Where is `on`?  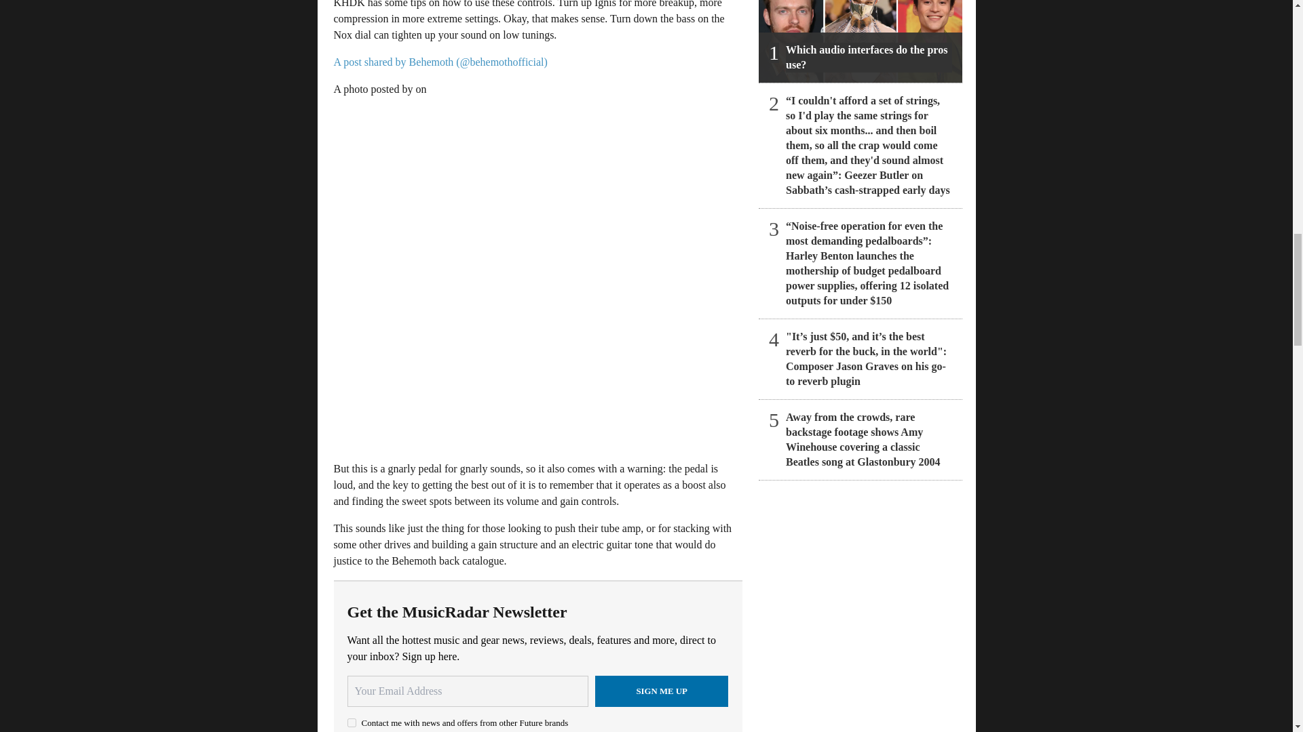
on is located at coordinates (352, 723).